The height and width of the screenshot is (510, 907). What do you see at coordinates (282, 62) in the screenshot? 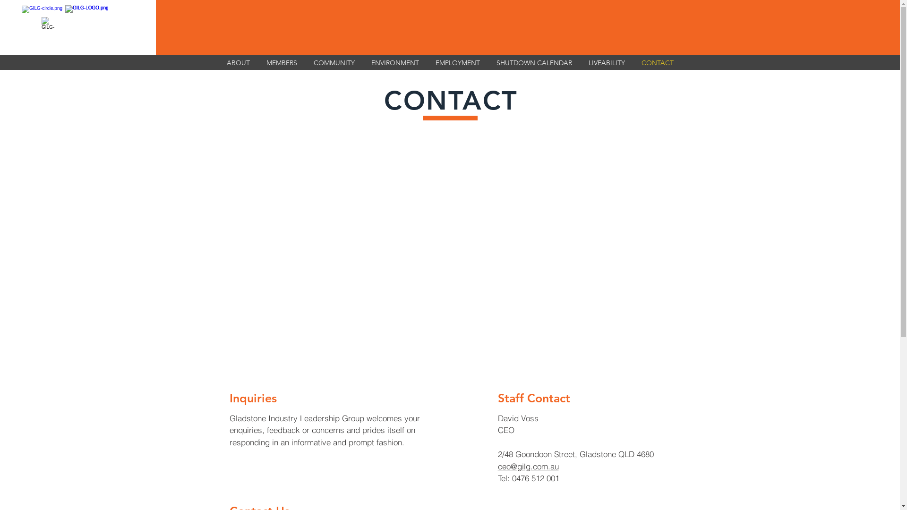
I see `MEMBERS` at bounding box center [282, 62].